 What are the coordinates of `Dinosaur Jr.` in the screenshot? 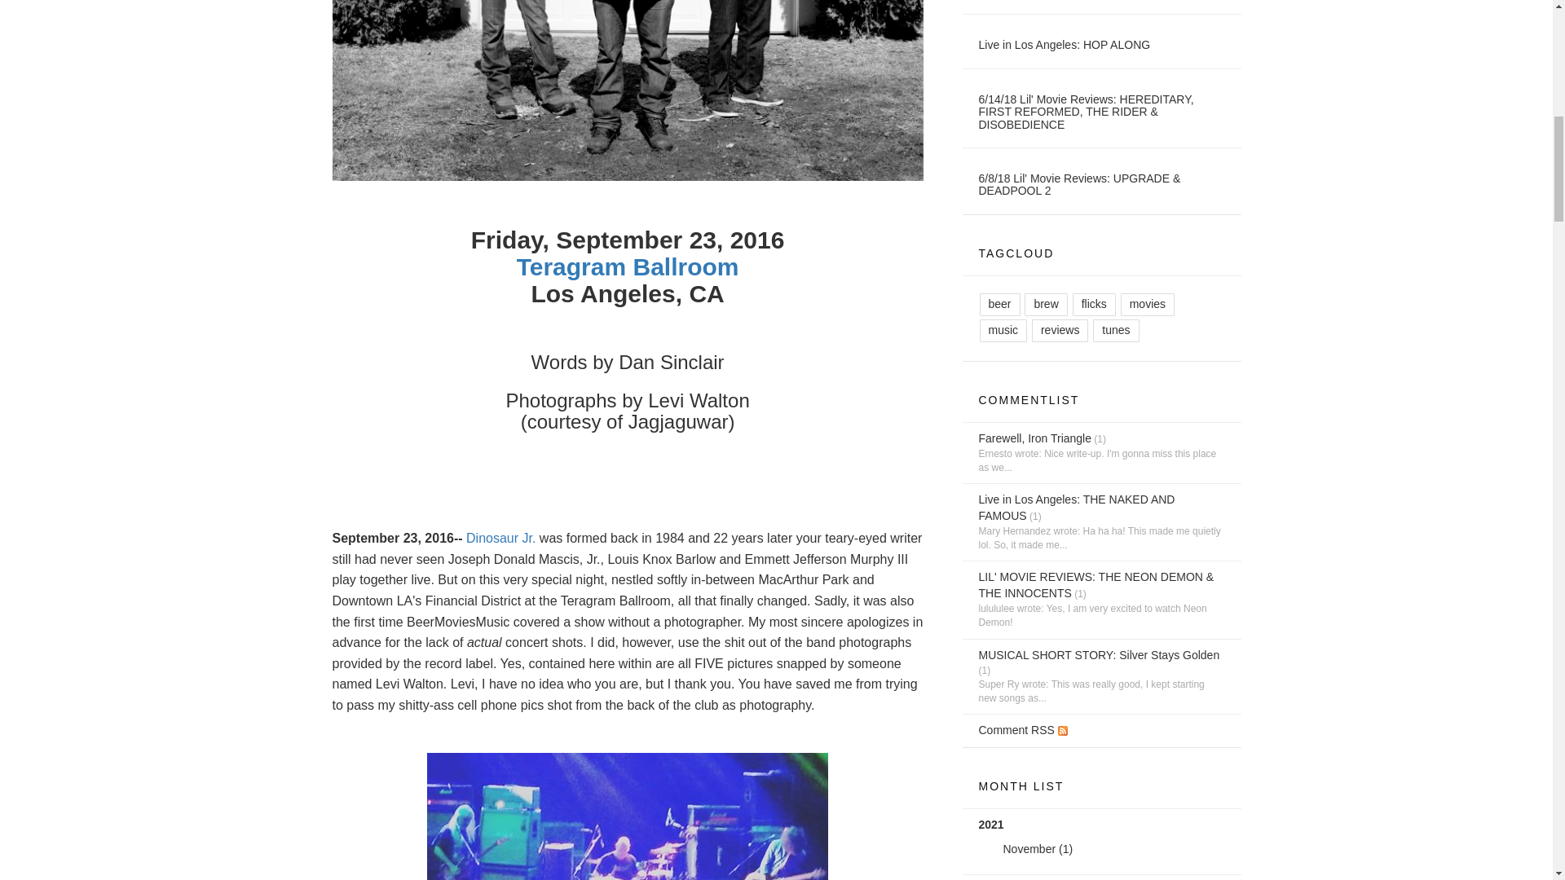 It's located at (503, 538).